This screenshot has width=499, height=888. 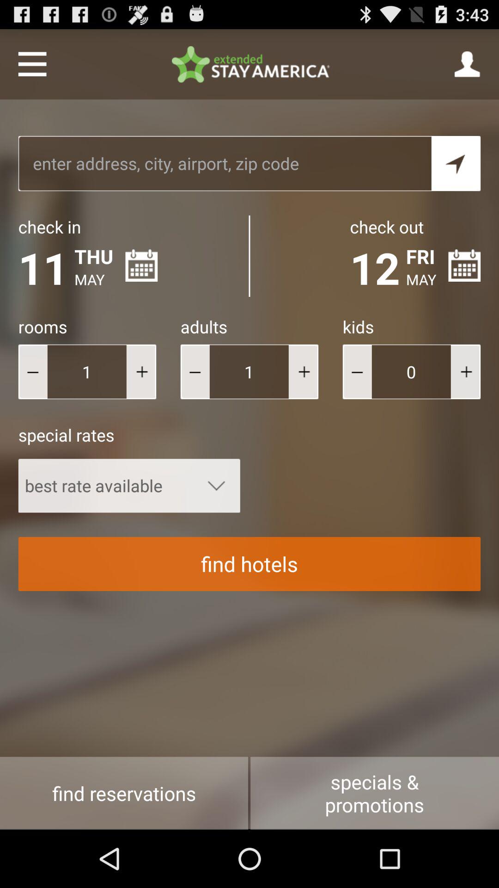 What do you see at coordinates (464, 265) in the screenshot?
I see `date selection option` at bounding box center [464, 265].